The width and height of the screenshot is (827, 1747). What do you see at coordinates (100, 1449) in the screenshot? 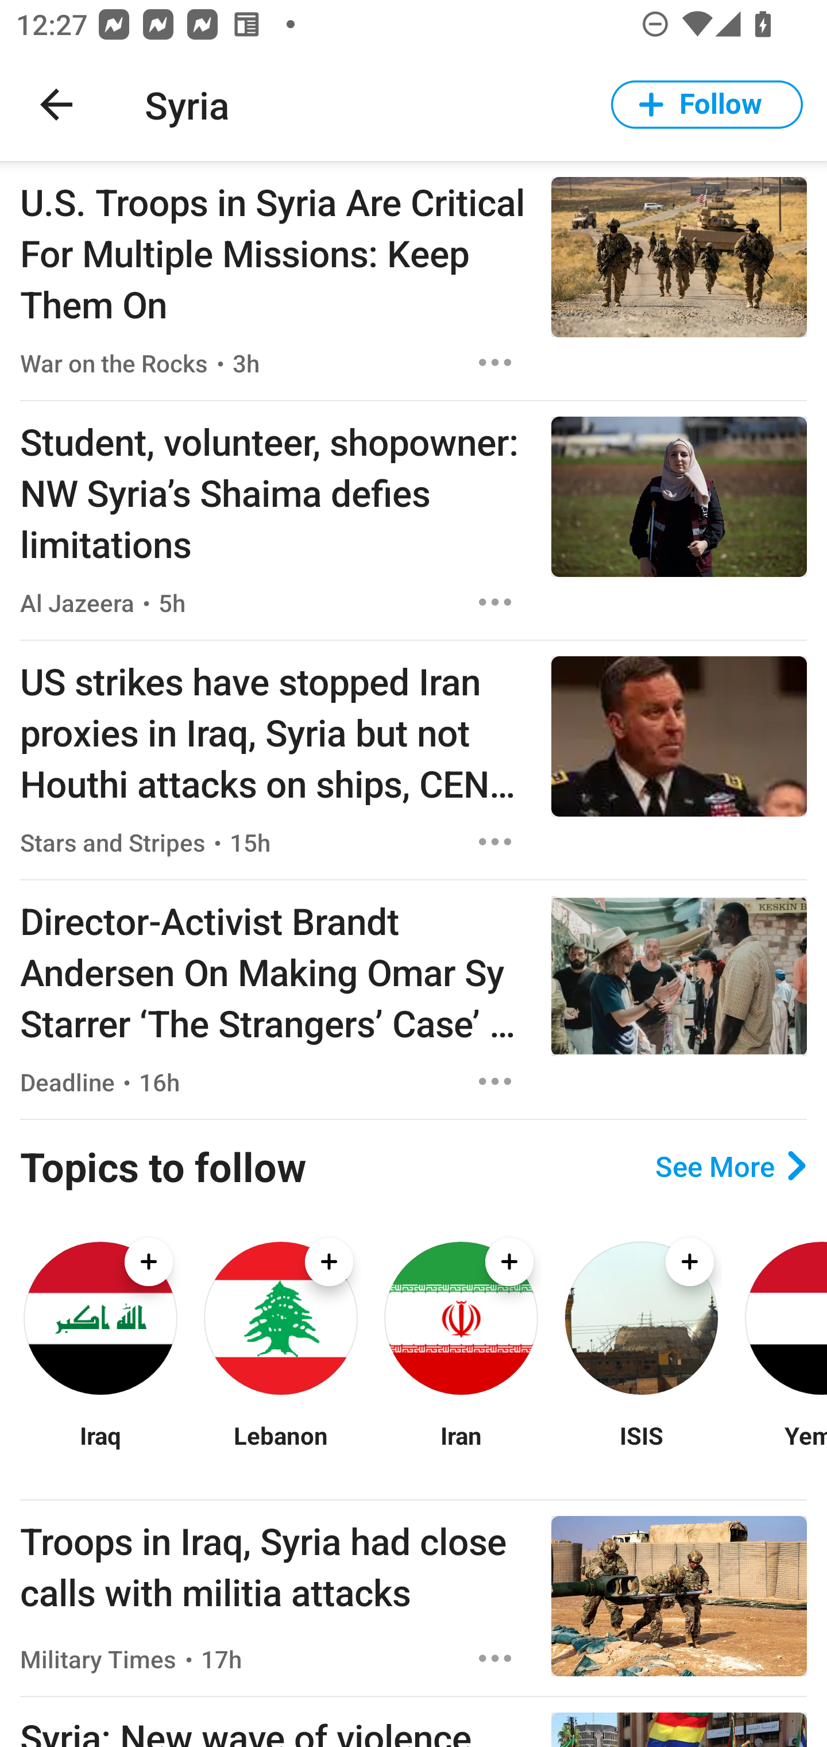
I see `Iraq` at bounding box center [100, 1449].